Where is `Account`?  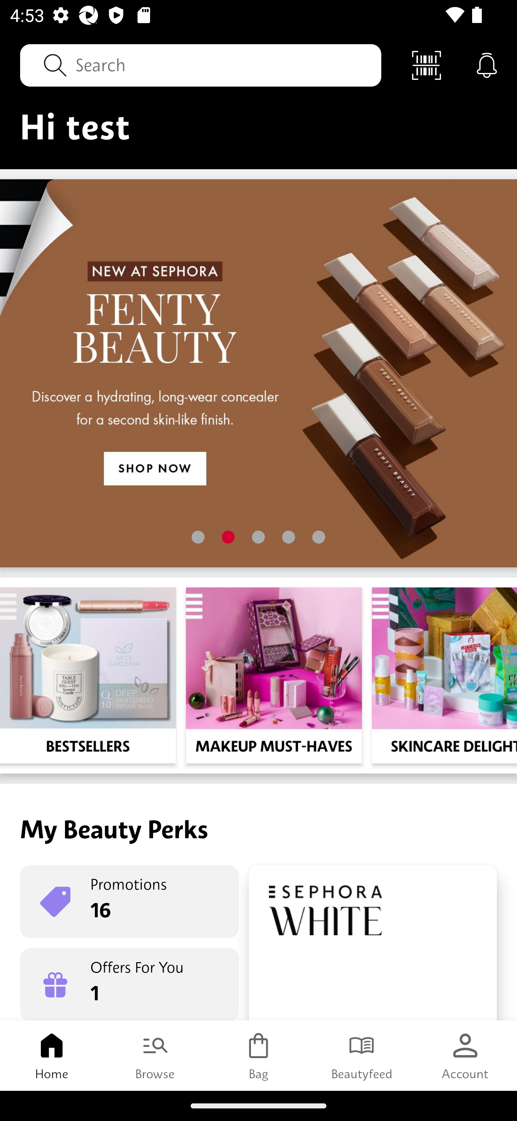
Account is located at coordinates (465, 1055).